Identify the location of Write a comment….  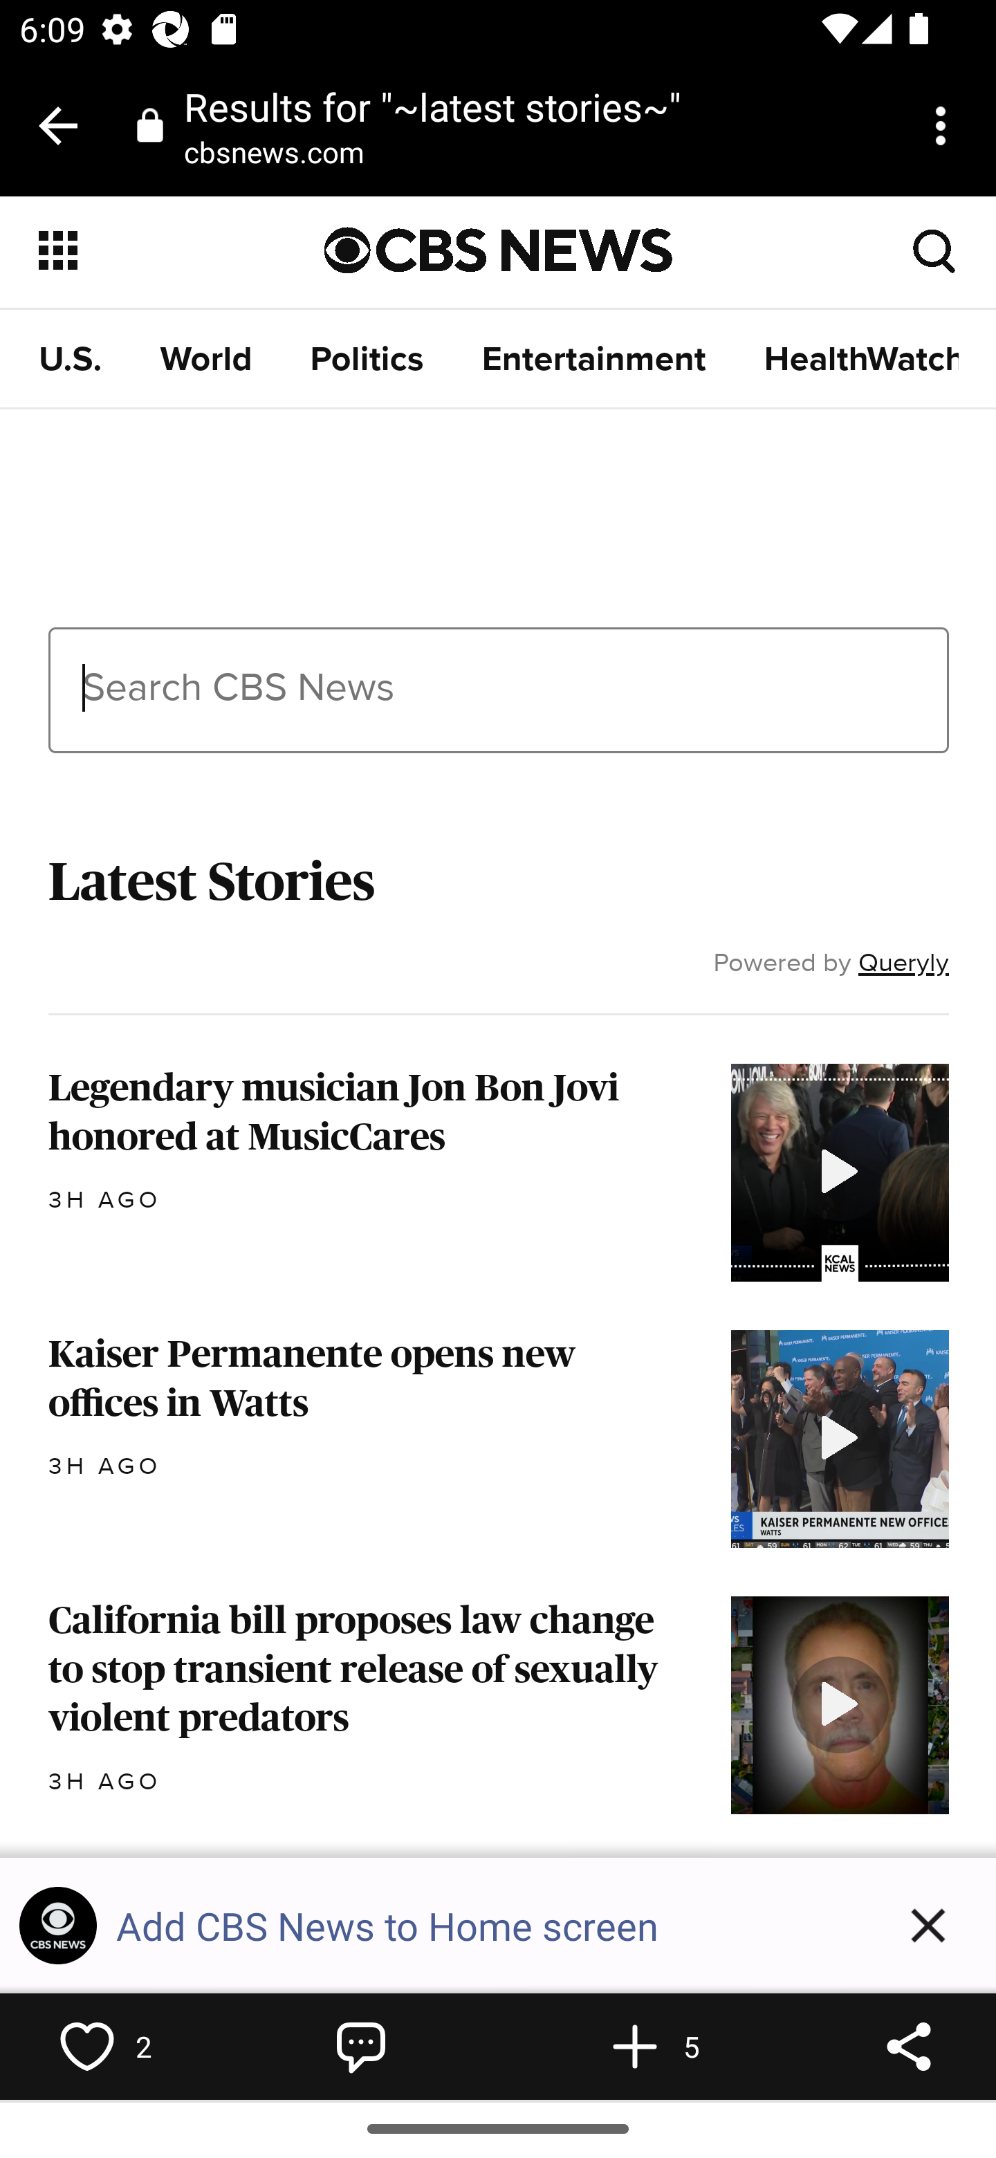
(361, 2046).